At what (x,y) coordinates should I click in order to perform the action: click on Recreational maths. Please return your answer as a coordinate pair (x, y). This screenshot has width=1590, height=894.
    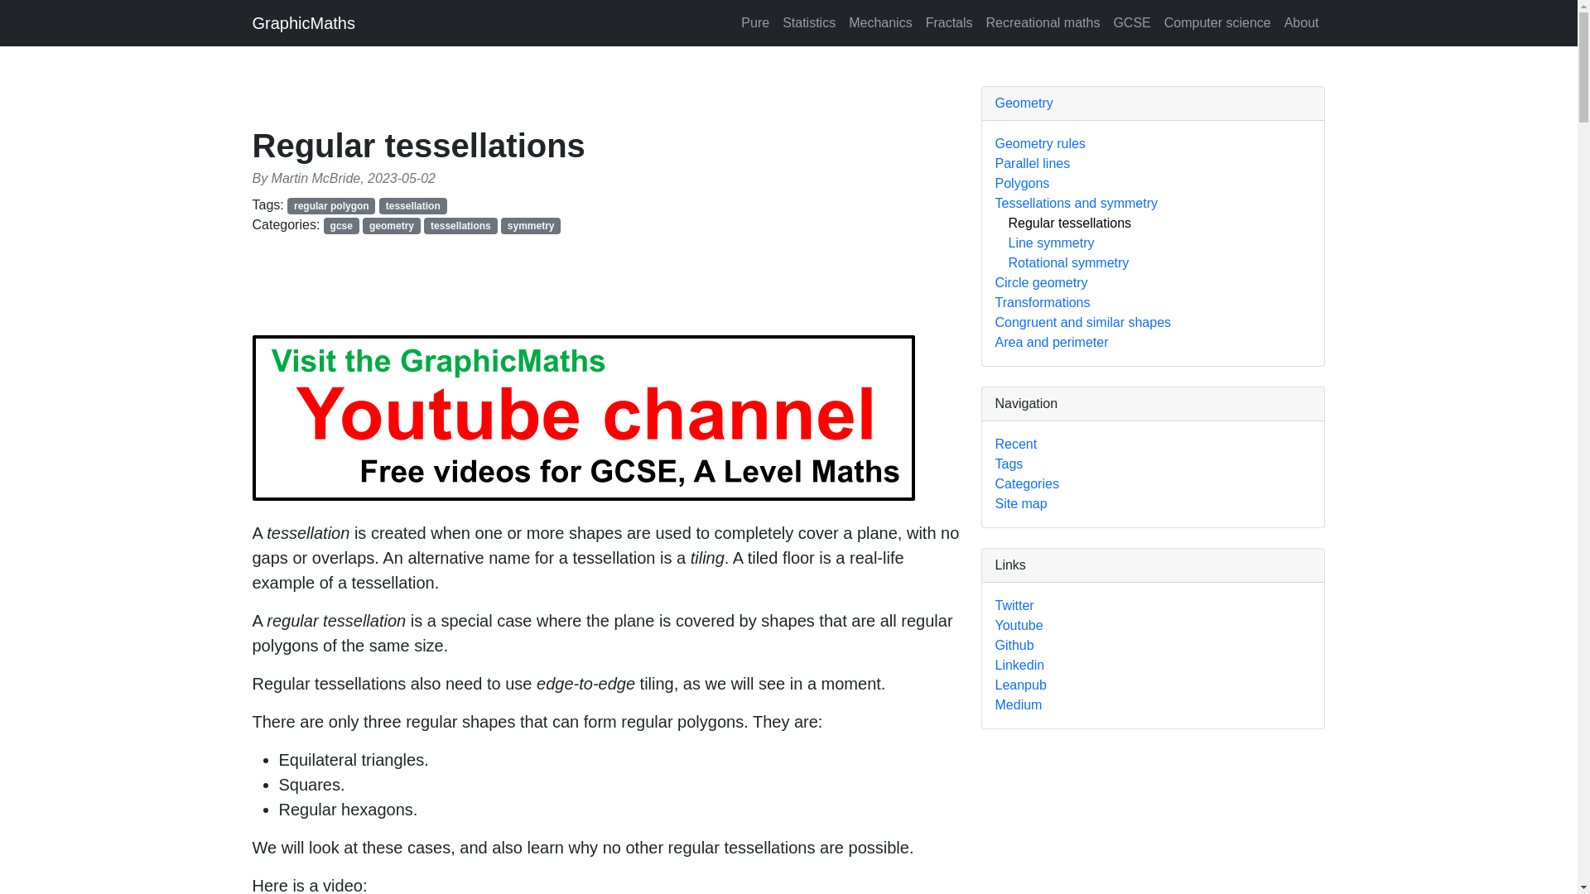
    Looking at the image, I should click on (1043, 22).